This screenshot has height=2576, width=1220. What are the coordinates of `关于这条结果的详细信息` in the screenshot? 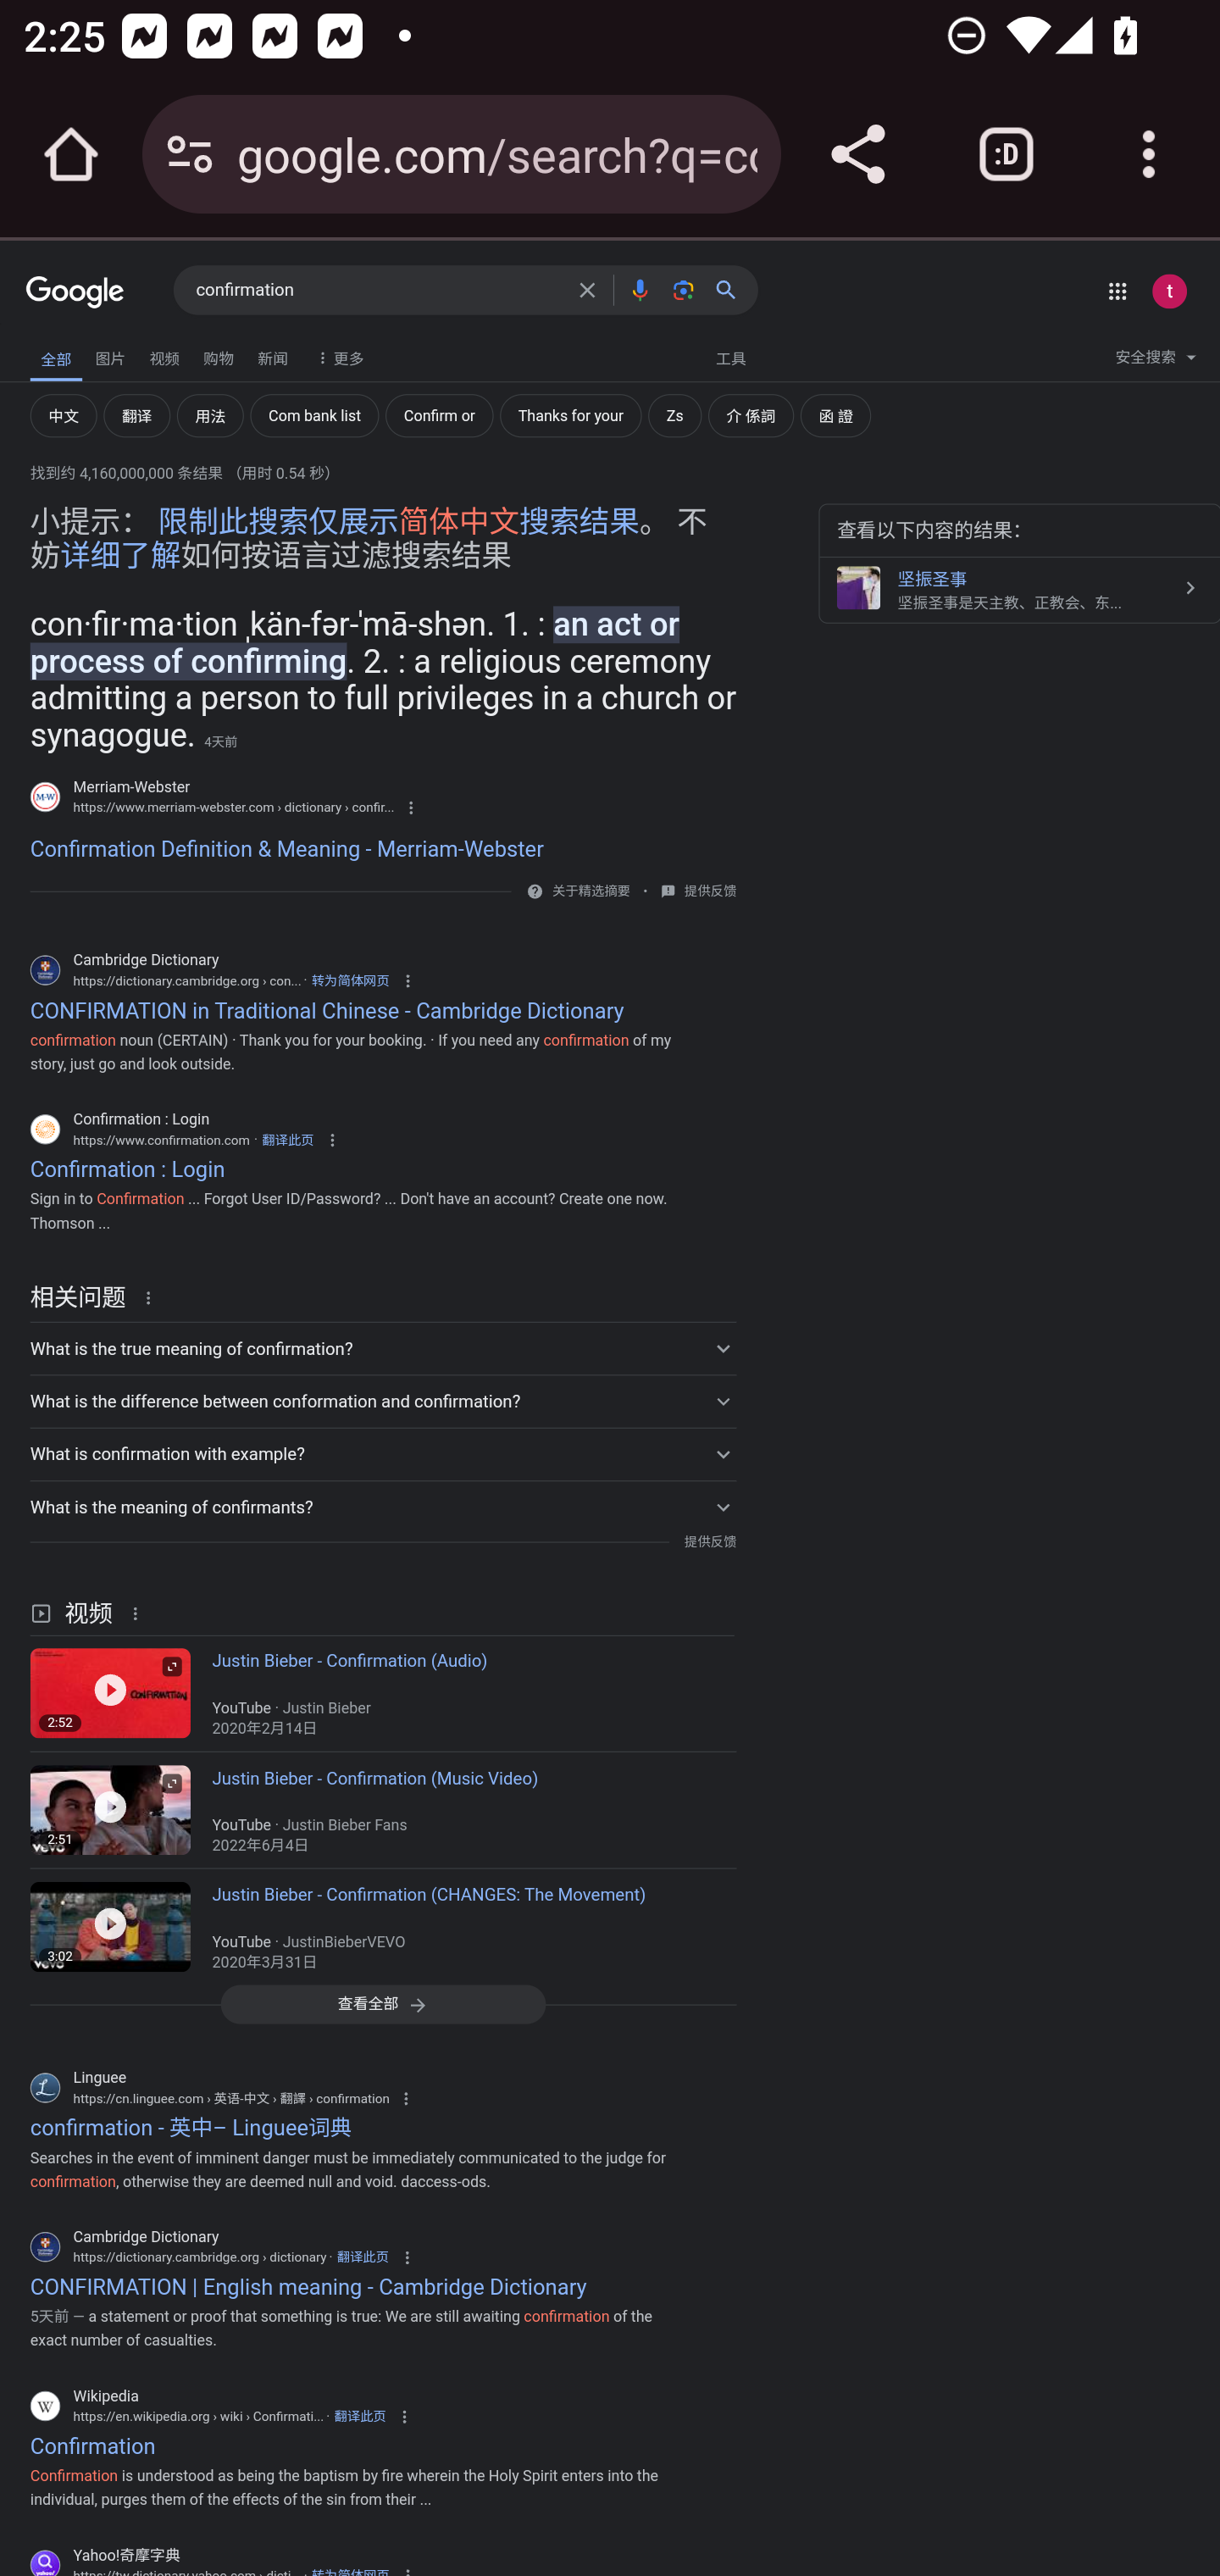 It's located at (140, 1611).